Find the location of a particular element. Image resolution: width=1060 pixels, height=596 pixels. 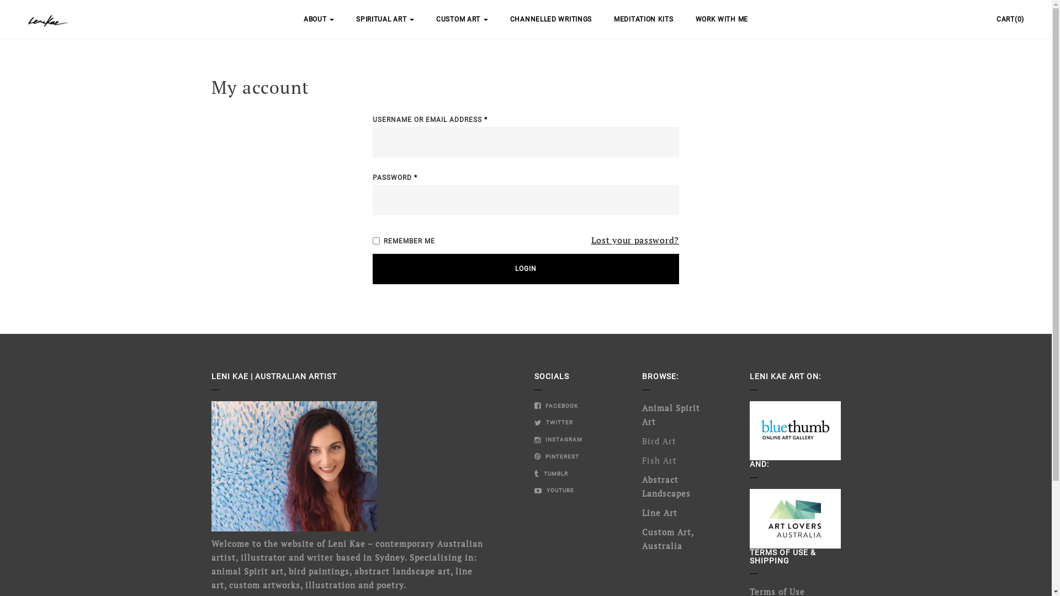

FACEBOOK is located at coordinates (556, 406).